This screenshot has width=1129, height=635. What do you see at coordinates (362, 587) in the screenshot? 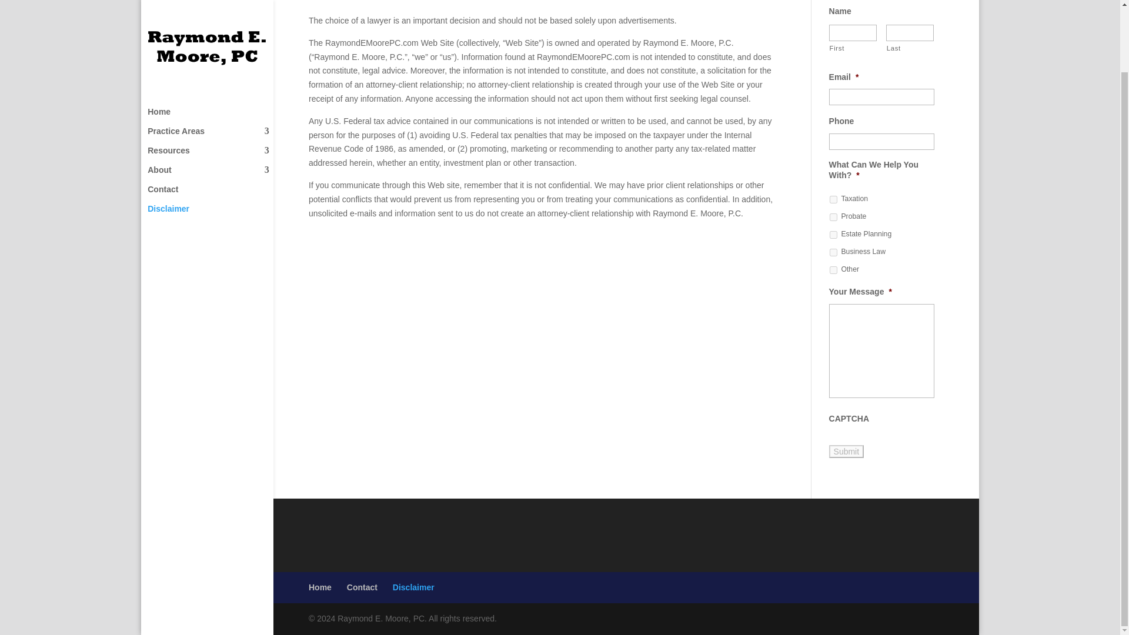
I see `Contact` at bounding box center [362, 587].